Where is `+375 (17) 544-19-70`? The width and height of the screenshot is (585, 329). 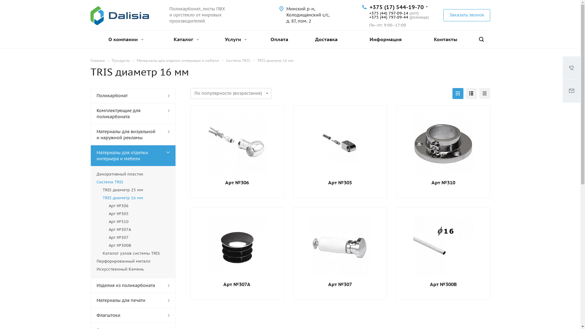 +375 (17) 544-19-70 is located at coordinates (396, 7).